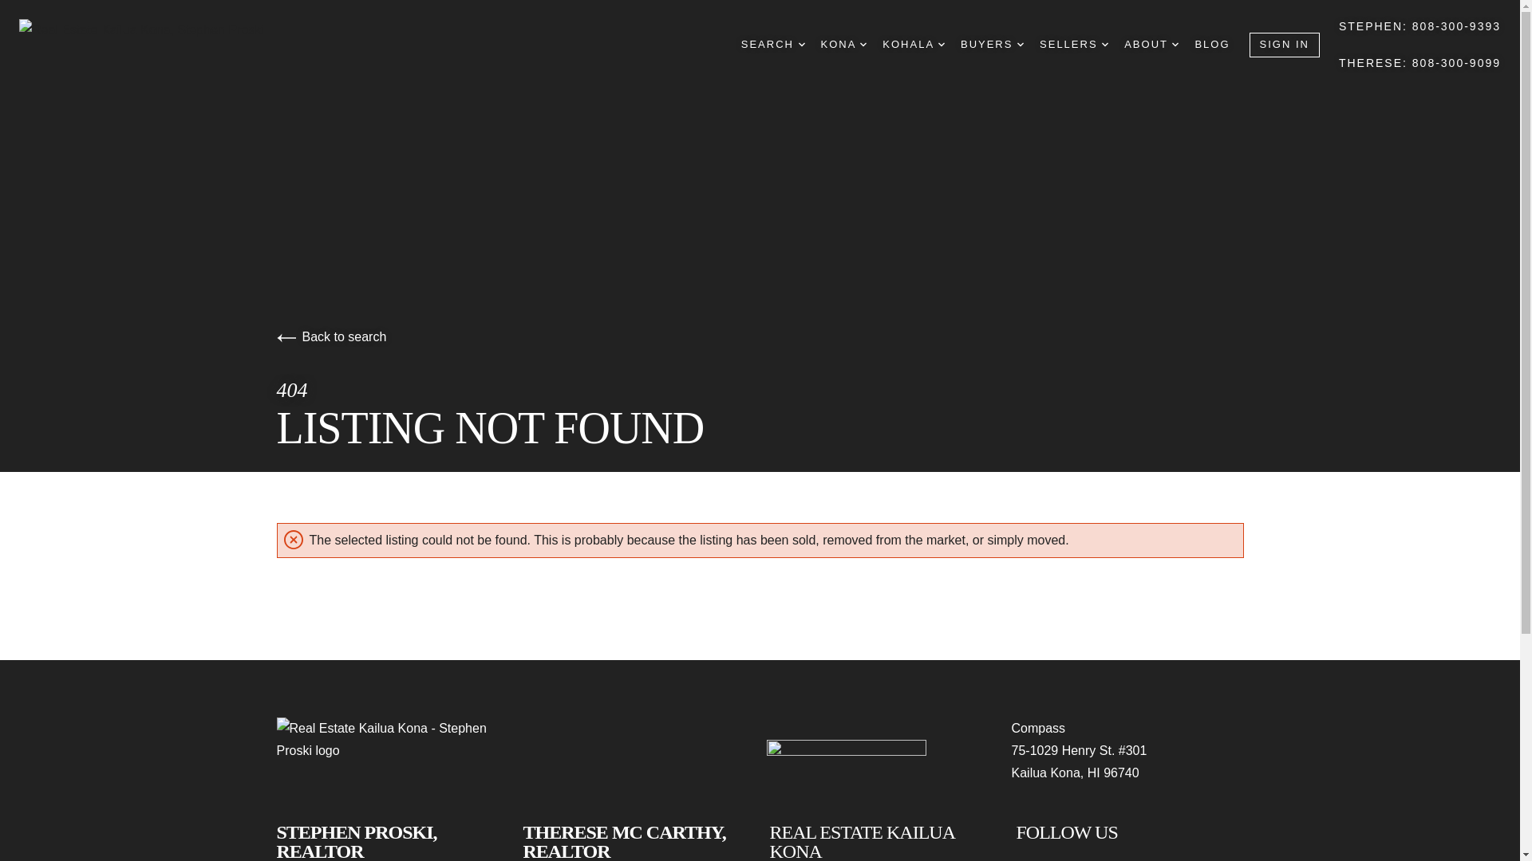 The width and height of the screenshot is (1532, 861). What do you see at coordinates (1020, 45) in the screenshot?
I see `DROPDOWN ARROW` at bounding box center [1020, 45].